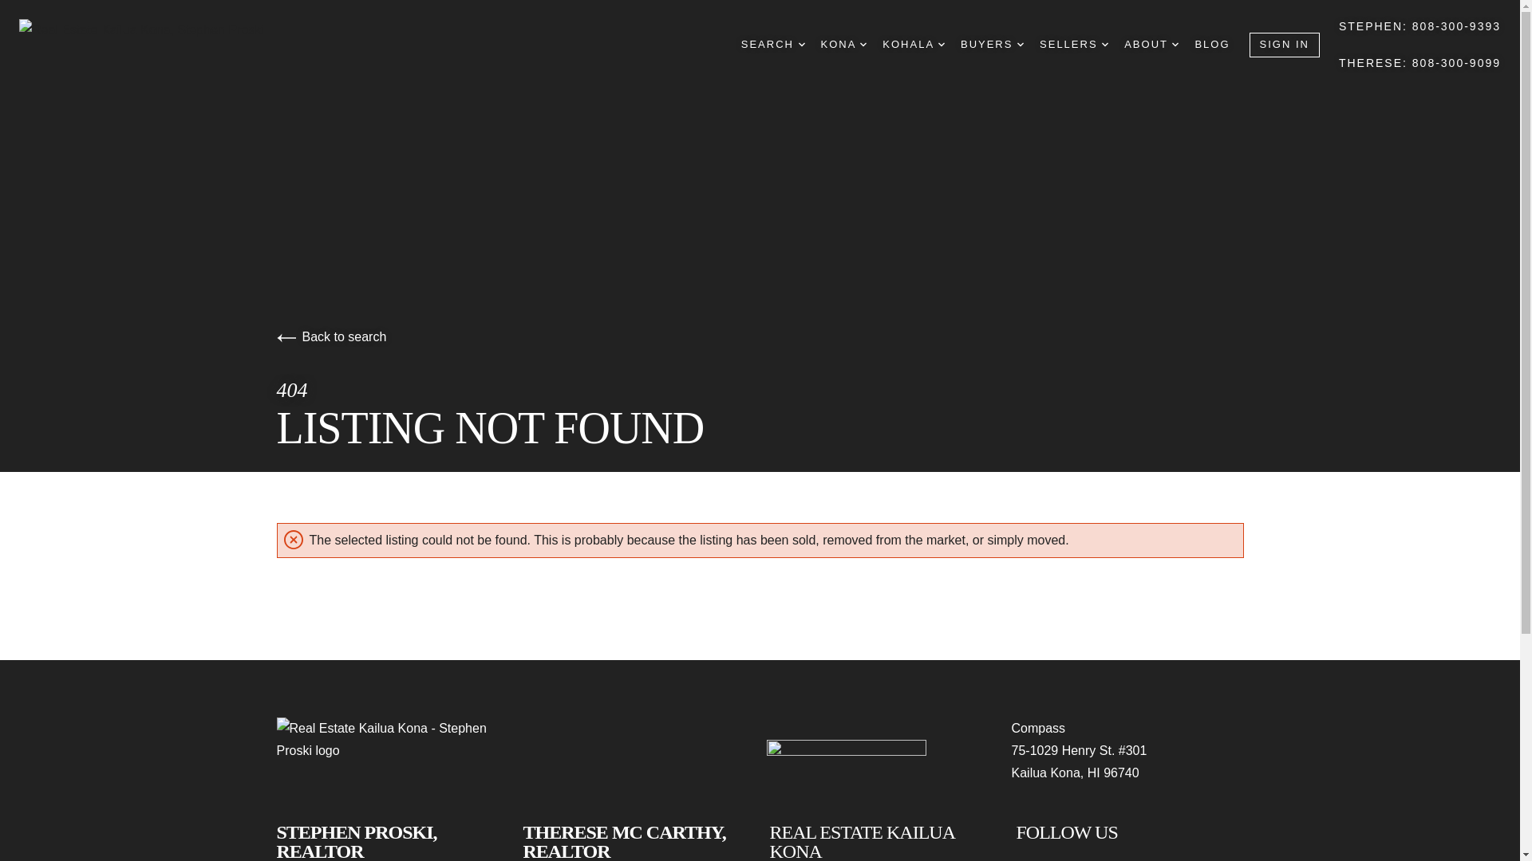 The width and height of the screenshot is (1532, 861). What do you see at coordinates (1020, 45) in the screenshot?
I see `DROPDOWN ARROW` at bounding box center [1020, 45].